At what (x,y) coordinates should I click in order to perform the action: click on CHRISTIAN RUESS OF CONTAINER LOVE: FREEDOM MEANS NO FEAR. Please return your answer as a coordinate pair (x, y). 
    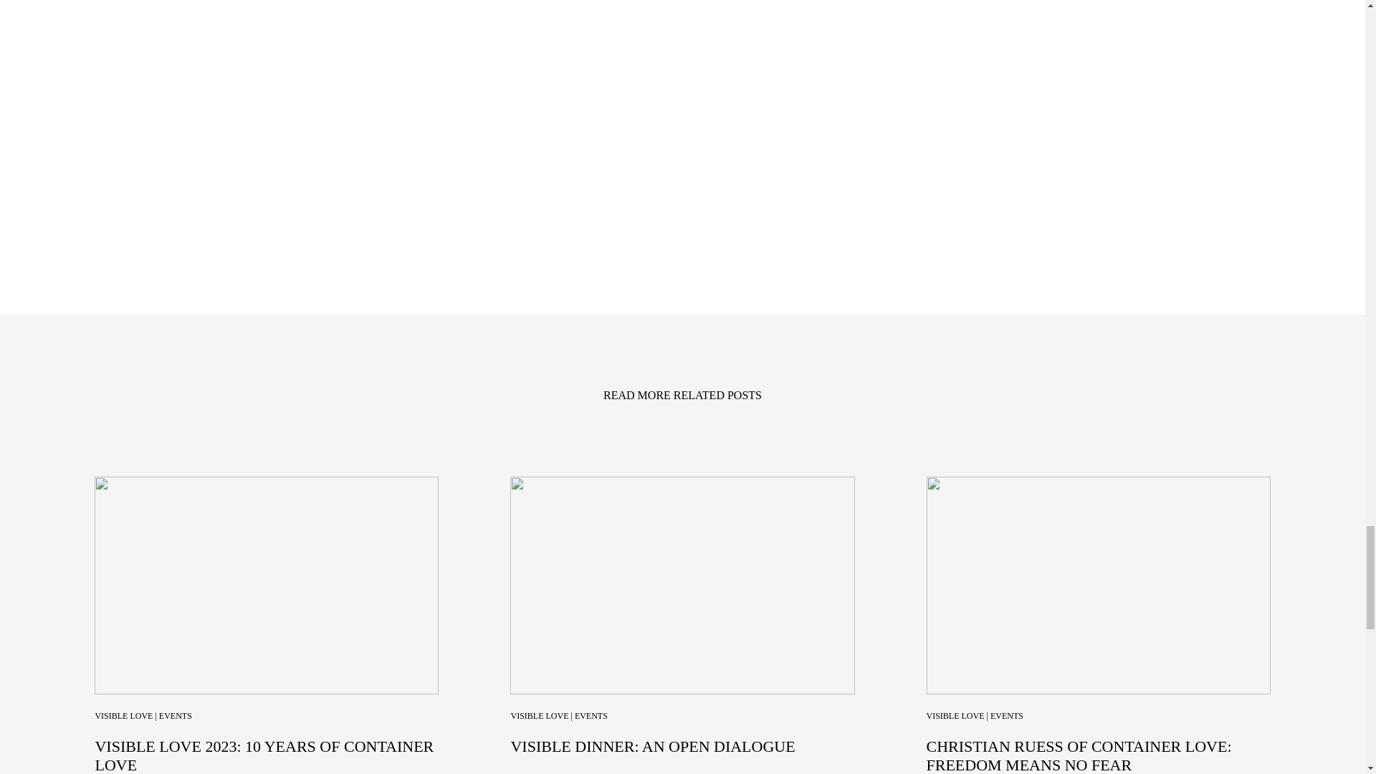
    Looking at the image, I should click on (1079, 755).